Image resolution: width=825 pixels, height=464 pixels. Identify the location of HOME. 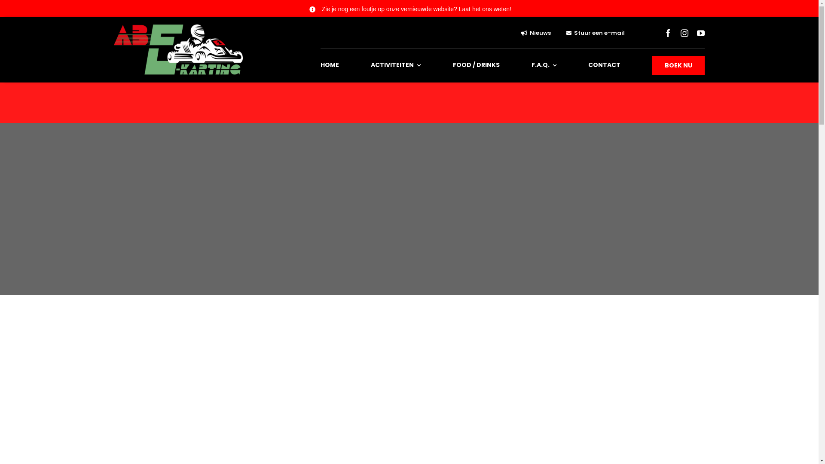
(333, 65).